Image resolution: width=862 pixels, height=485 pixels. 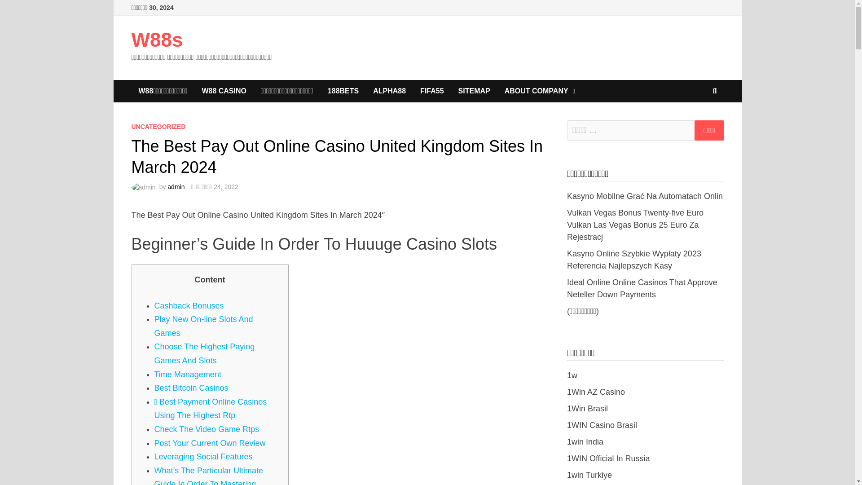 What do you see at coordinates (474, 91) in the screenshot?
I see `SITEMAP` at bounding box center [474, 91].